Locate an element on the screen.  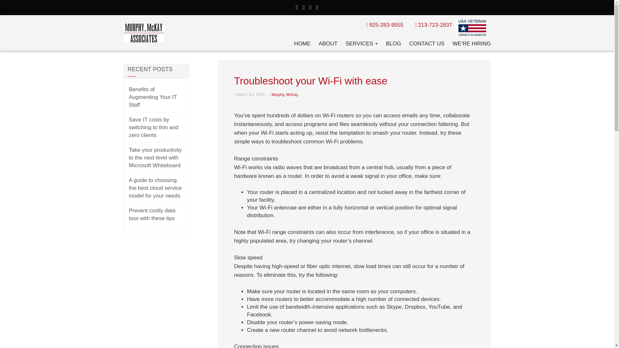
CONTACT US is located at coordinates (427, 43).